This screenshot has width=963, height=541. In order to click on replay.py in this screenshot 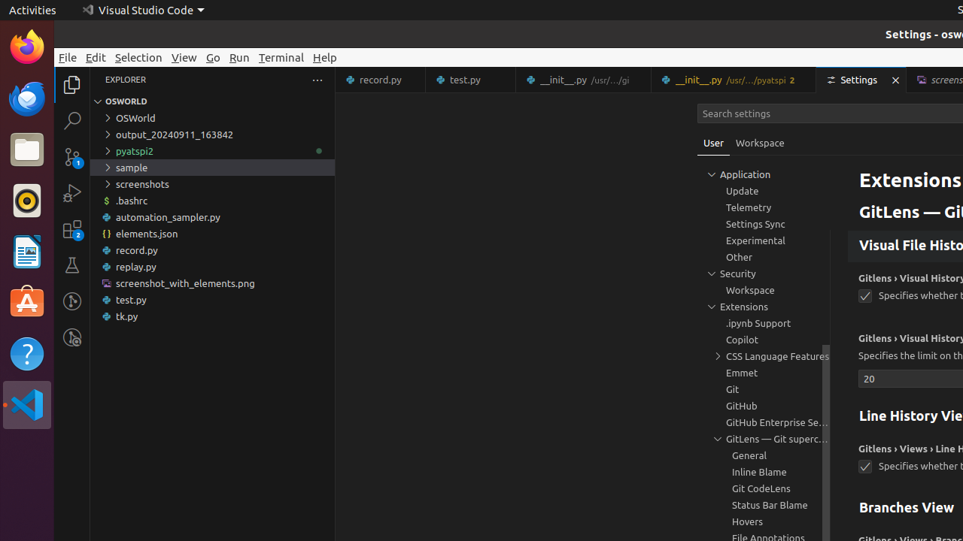, I will do `click(212, 267)`.